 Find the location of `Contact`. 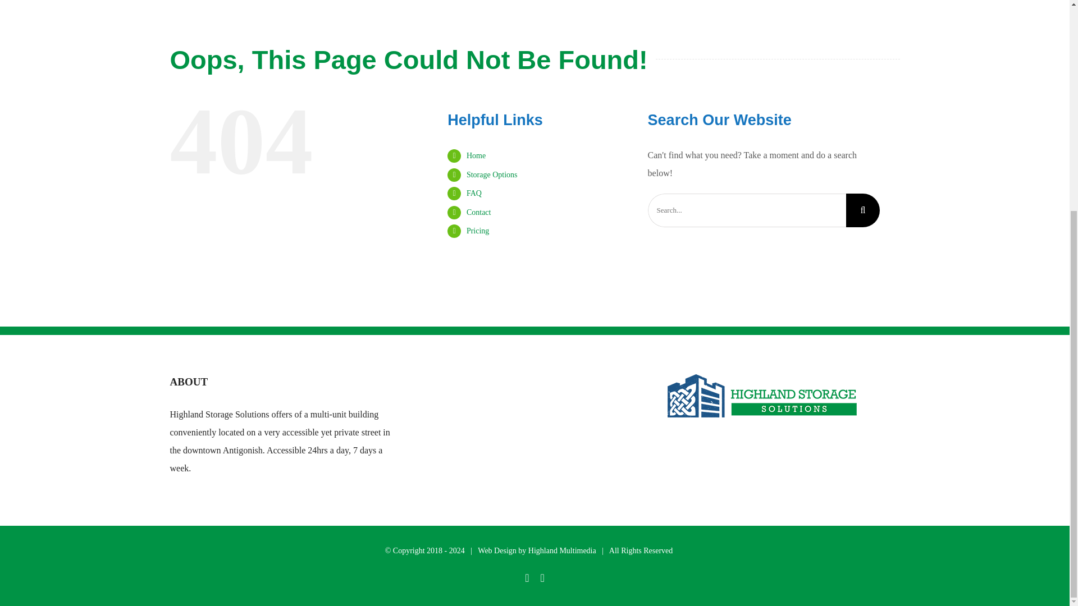

Contact is located at coordinates (479, 212).